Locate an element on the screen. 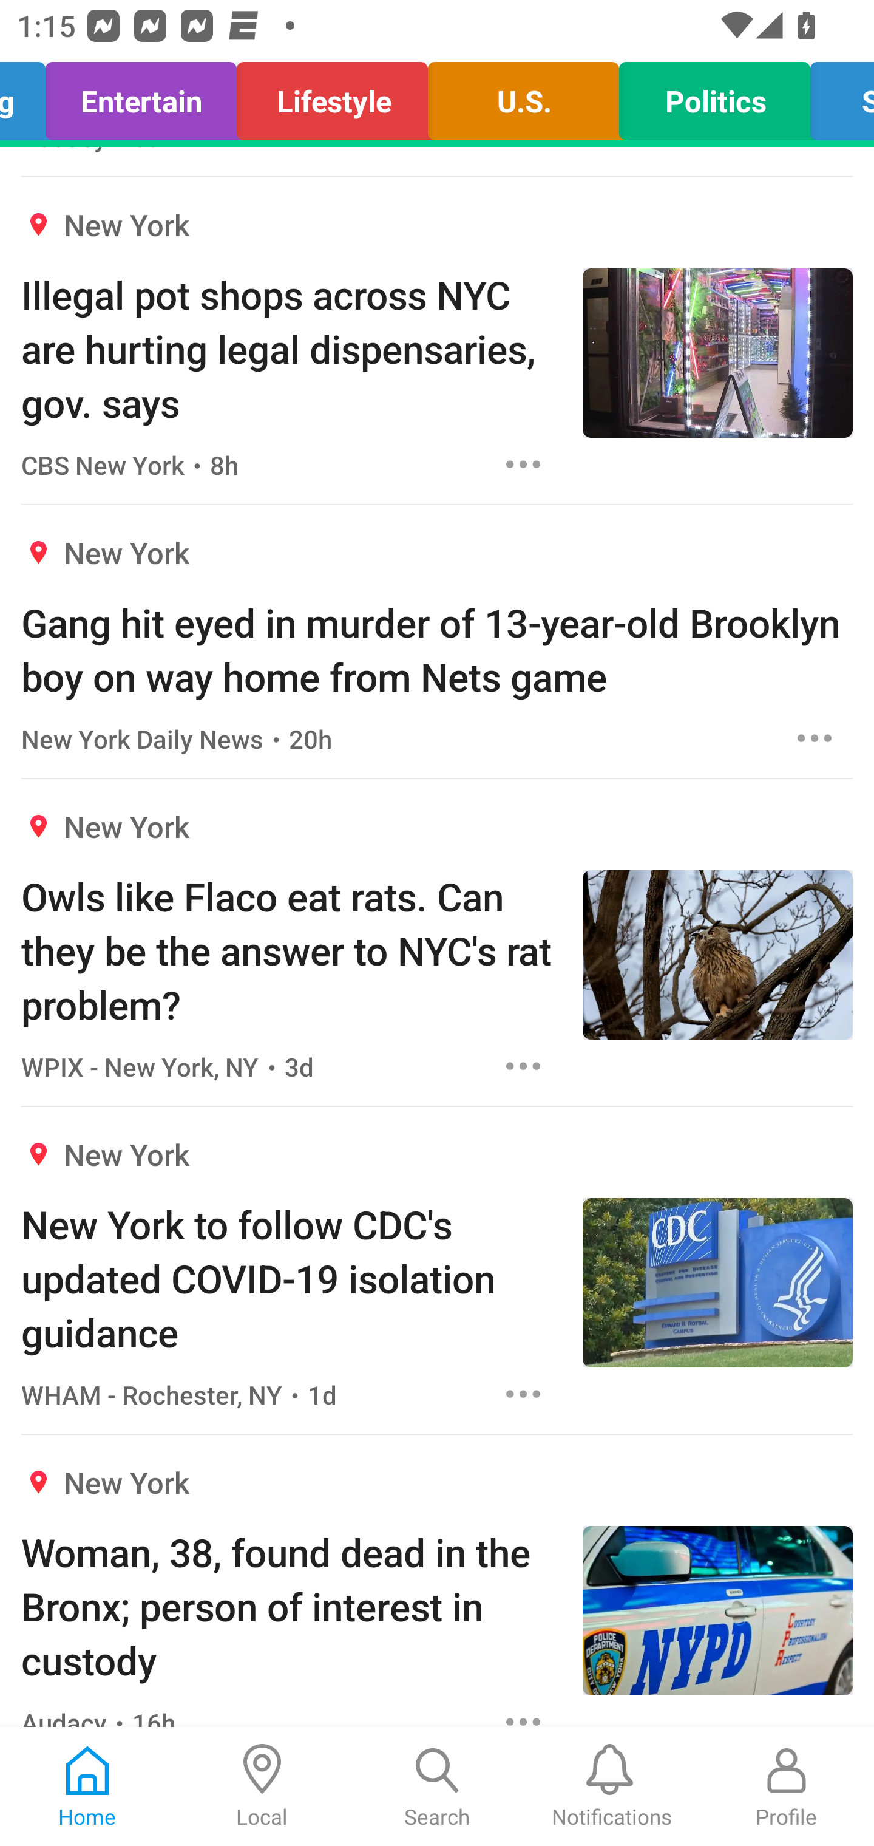 The height and width of the screenshot is (1846, 874). Lifestyle is located at coordinates (331, 96).